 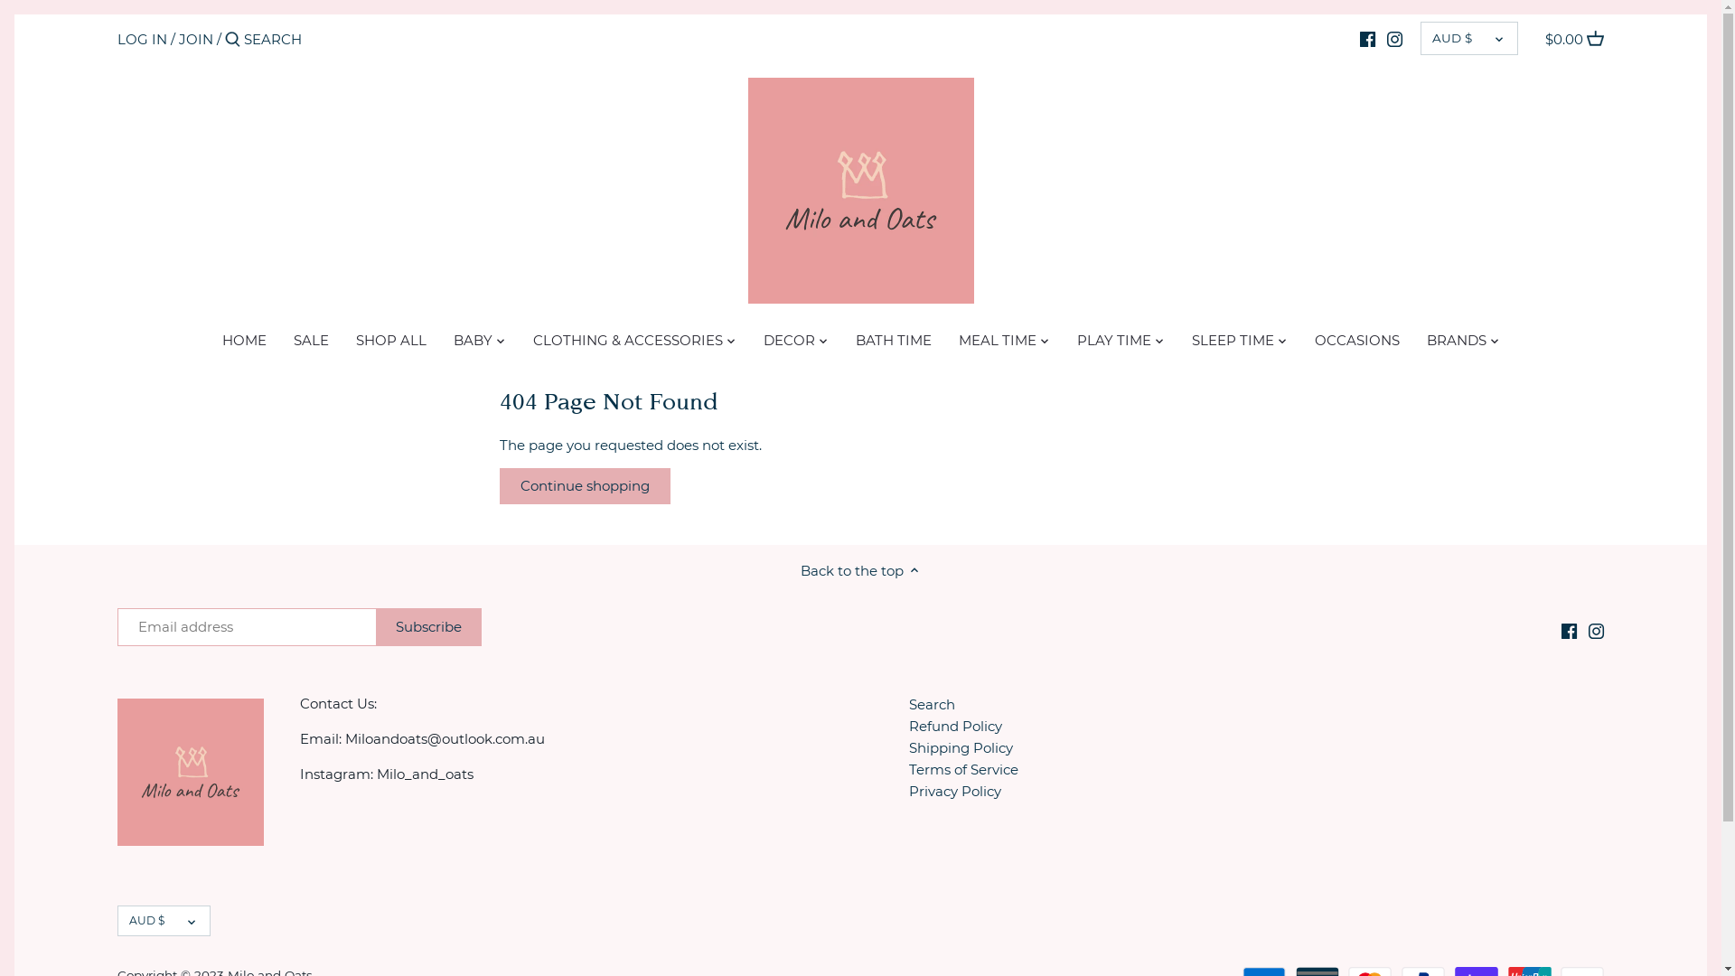 I want to click on JOIN, so click(x=196, y=40).